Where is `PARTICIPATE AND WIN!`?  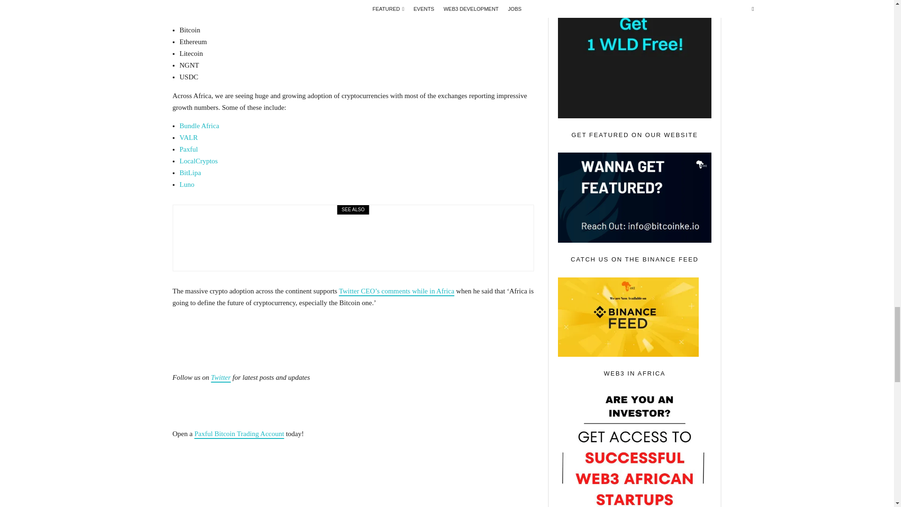 PARTICIPATE AND WIN! is located at coordinates (634, 59).